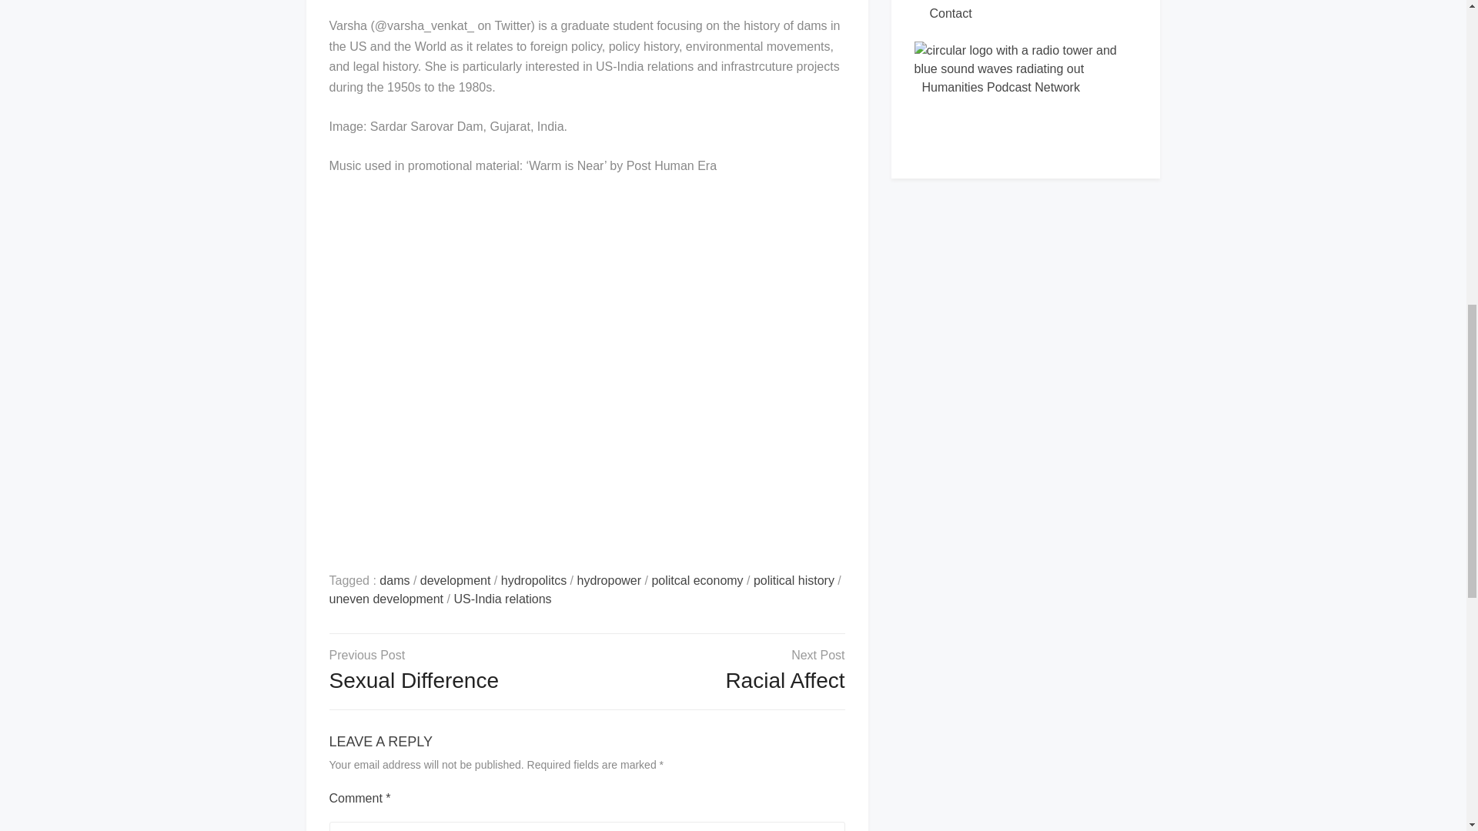 The width and height of the screenshot is (1478, 831). I want to click on development, so click(455, 580).